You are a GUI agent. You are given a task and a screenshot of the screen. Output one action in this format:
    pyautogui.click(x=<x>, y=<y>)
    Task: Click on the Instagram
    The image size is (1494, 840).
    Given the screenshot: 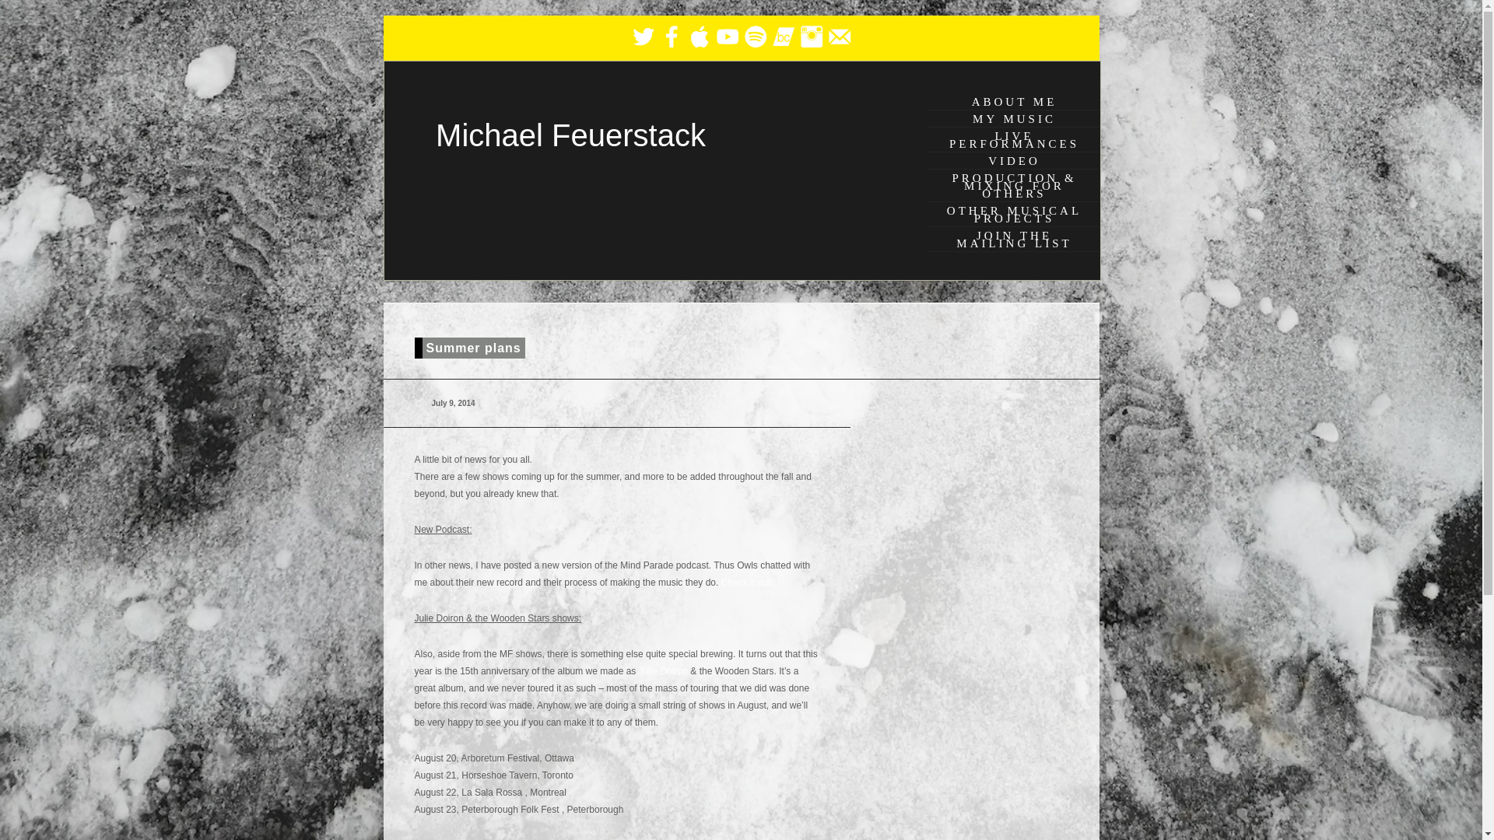 What is the action you would take?
    pyautogui.click(x=810, y=47)
    